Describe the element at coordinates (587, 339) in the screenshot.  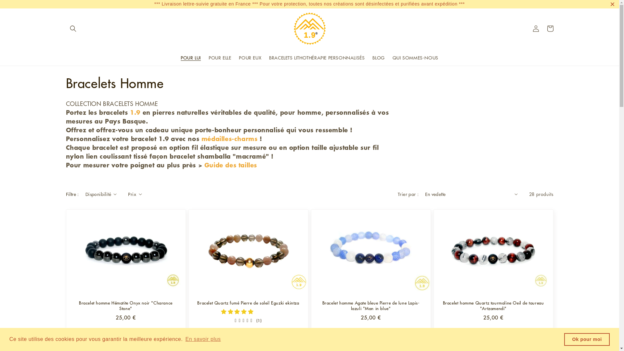
I see `Ok pour moi` at that location.